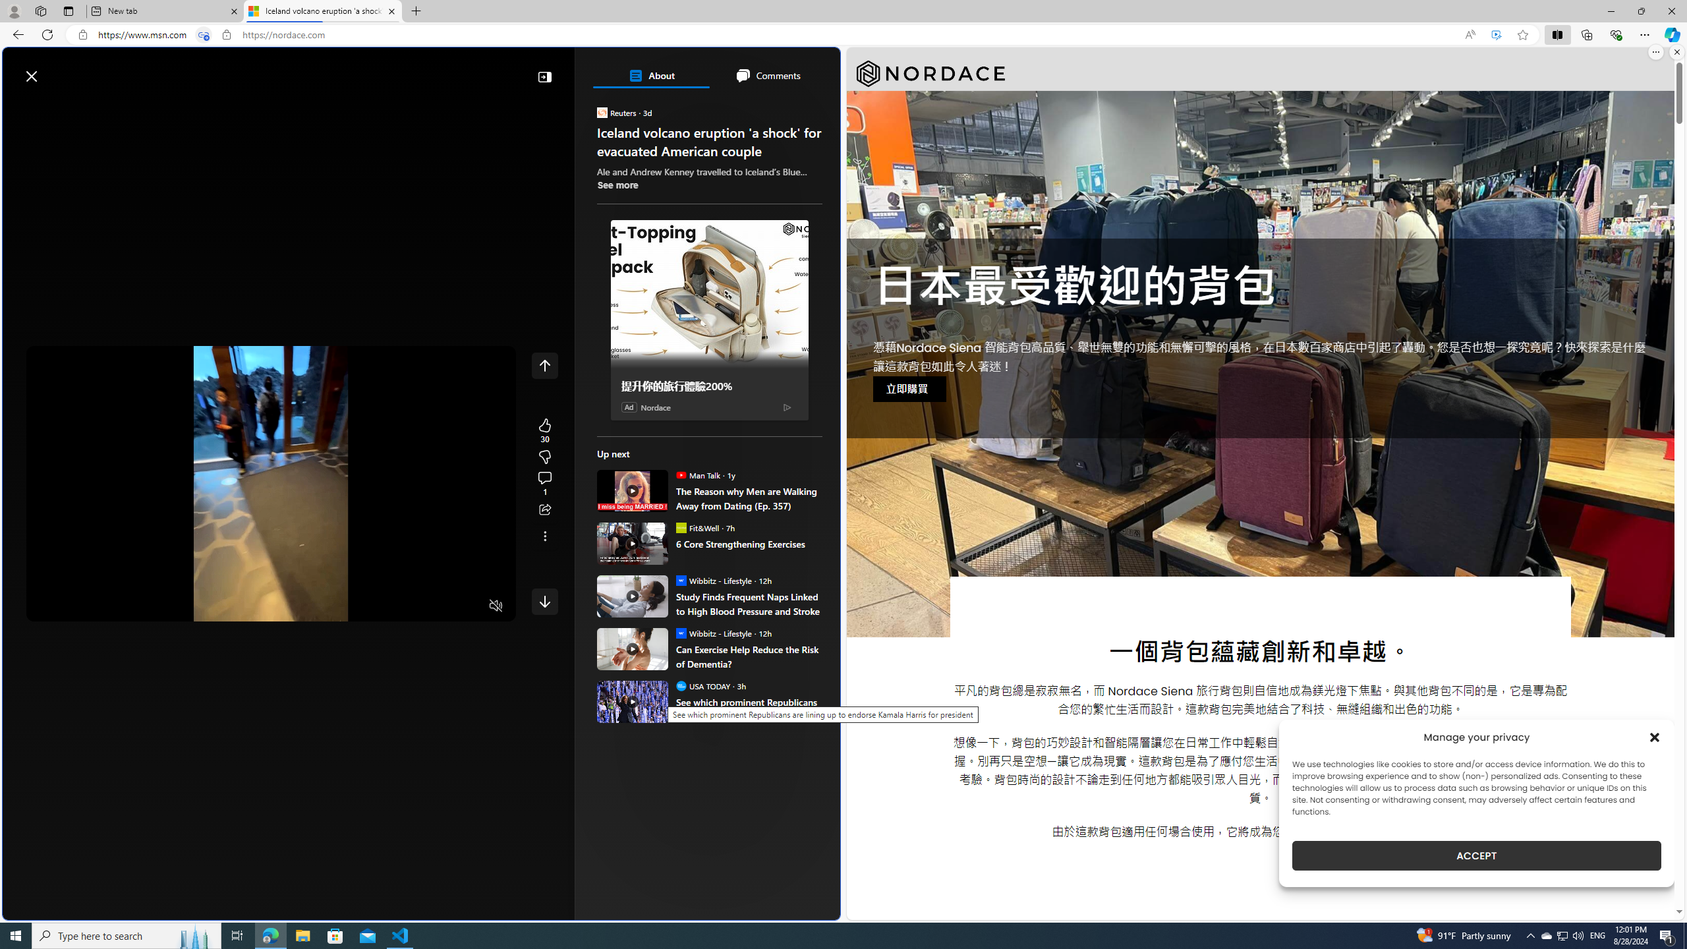 The image size is (1687, 949). Describe the element at coordinates (714, 190) in the screenshot. I see `Love dogs? We do, too.` at that location.